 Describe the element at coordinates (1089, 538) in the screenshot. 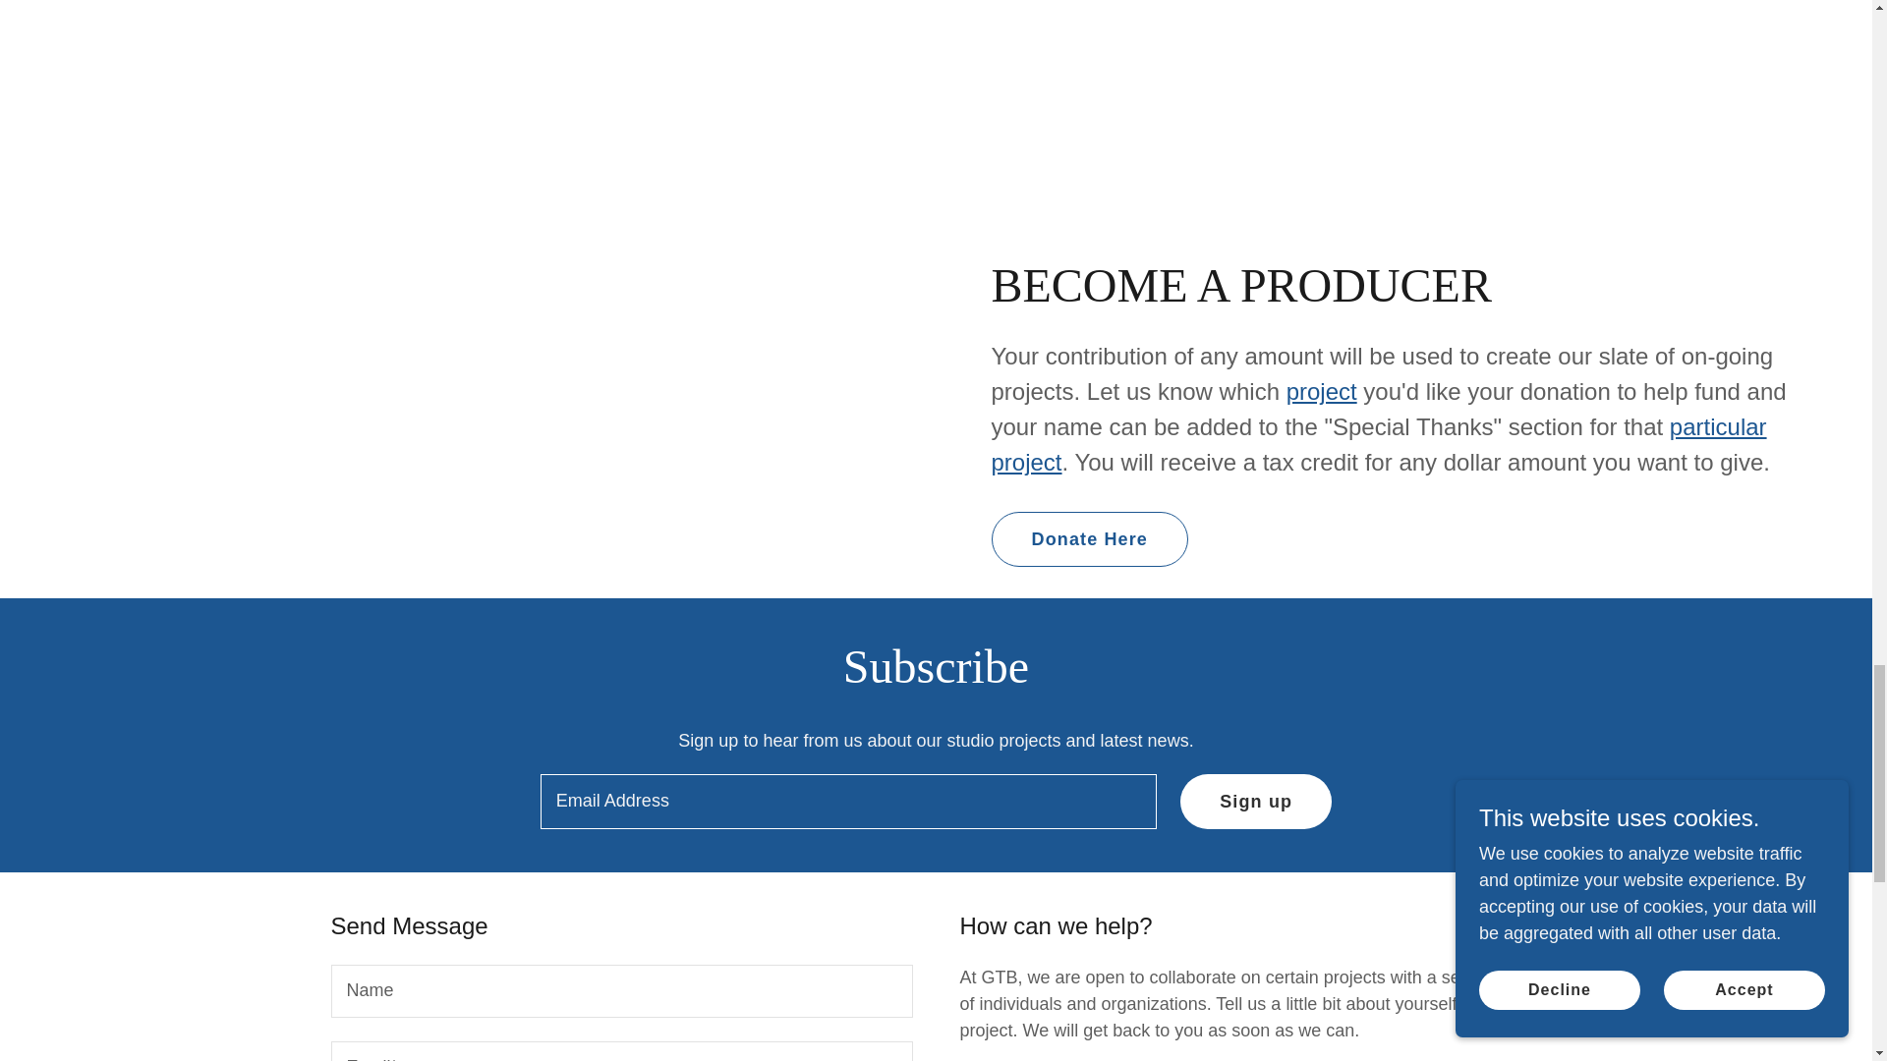

I see `Donate Here` at that location.